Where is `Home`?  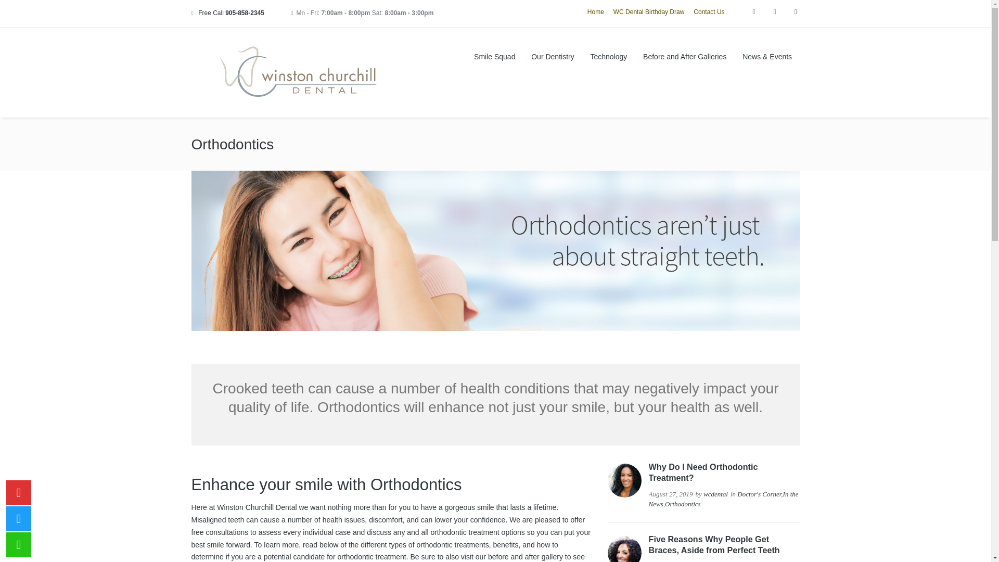 Home is located at coordinates (595, 13).